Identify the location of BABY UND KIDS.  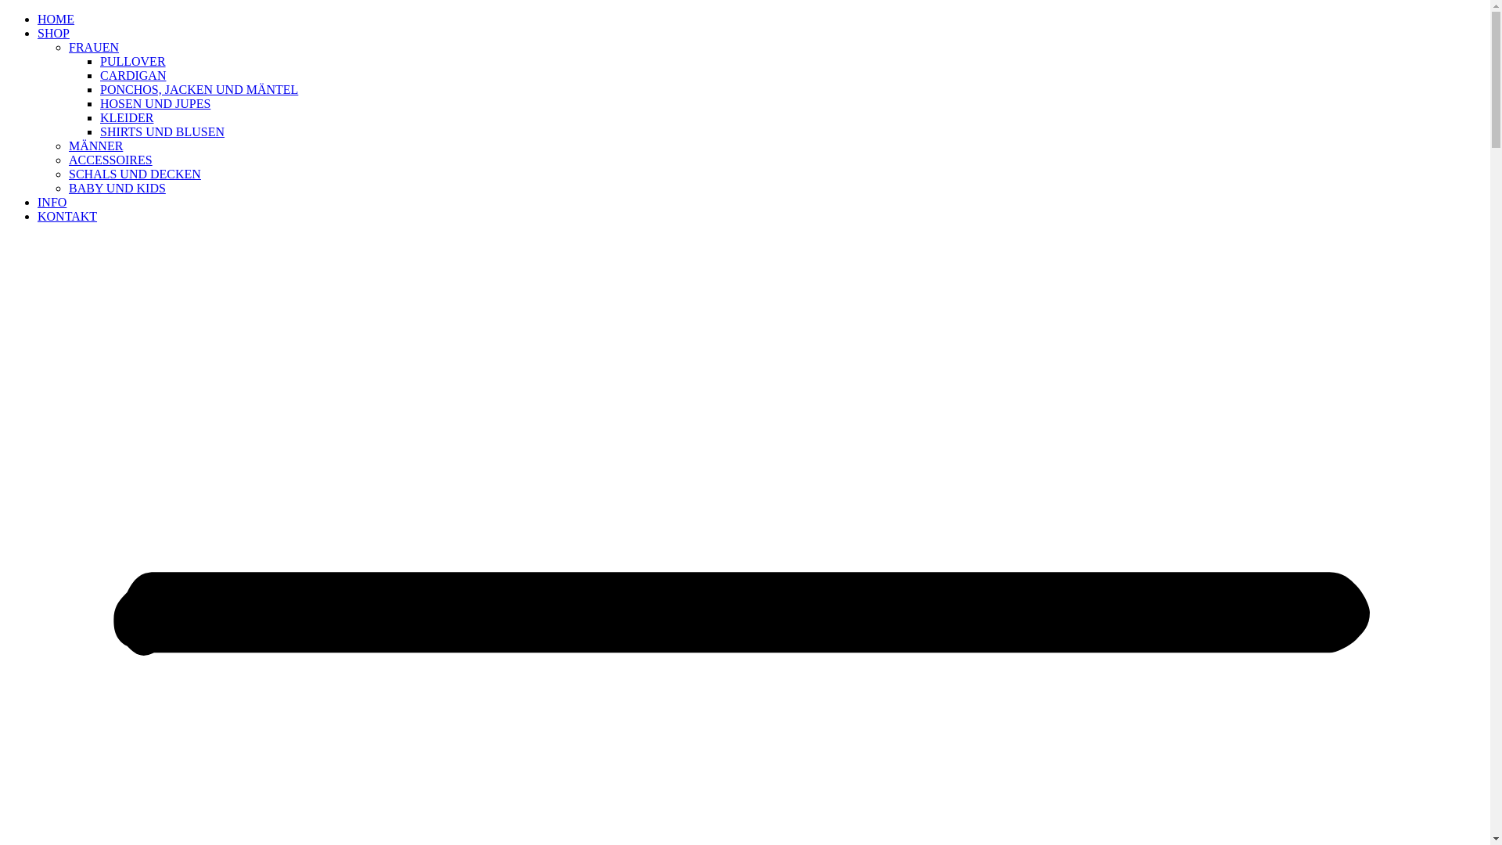
(117, 188).